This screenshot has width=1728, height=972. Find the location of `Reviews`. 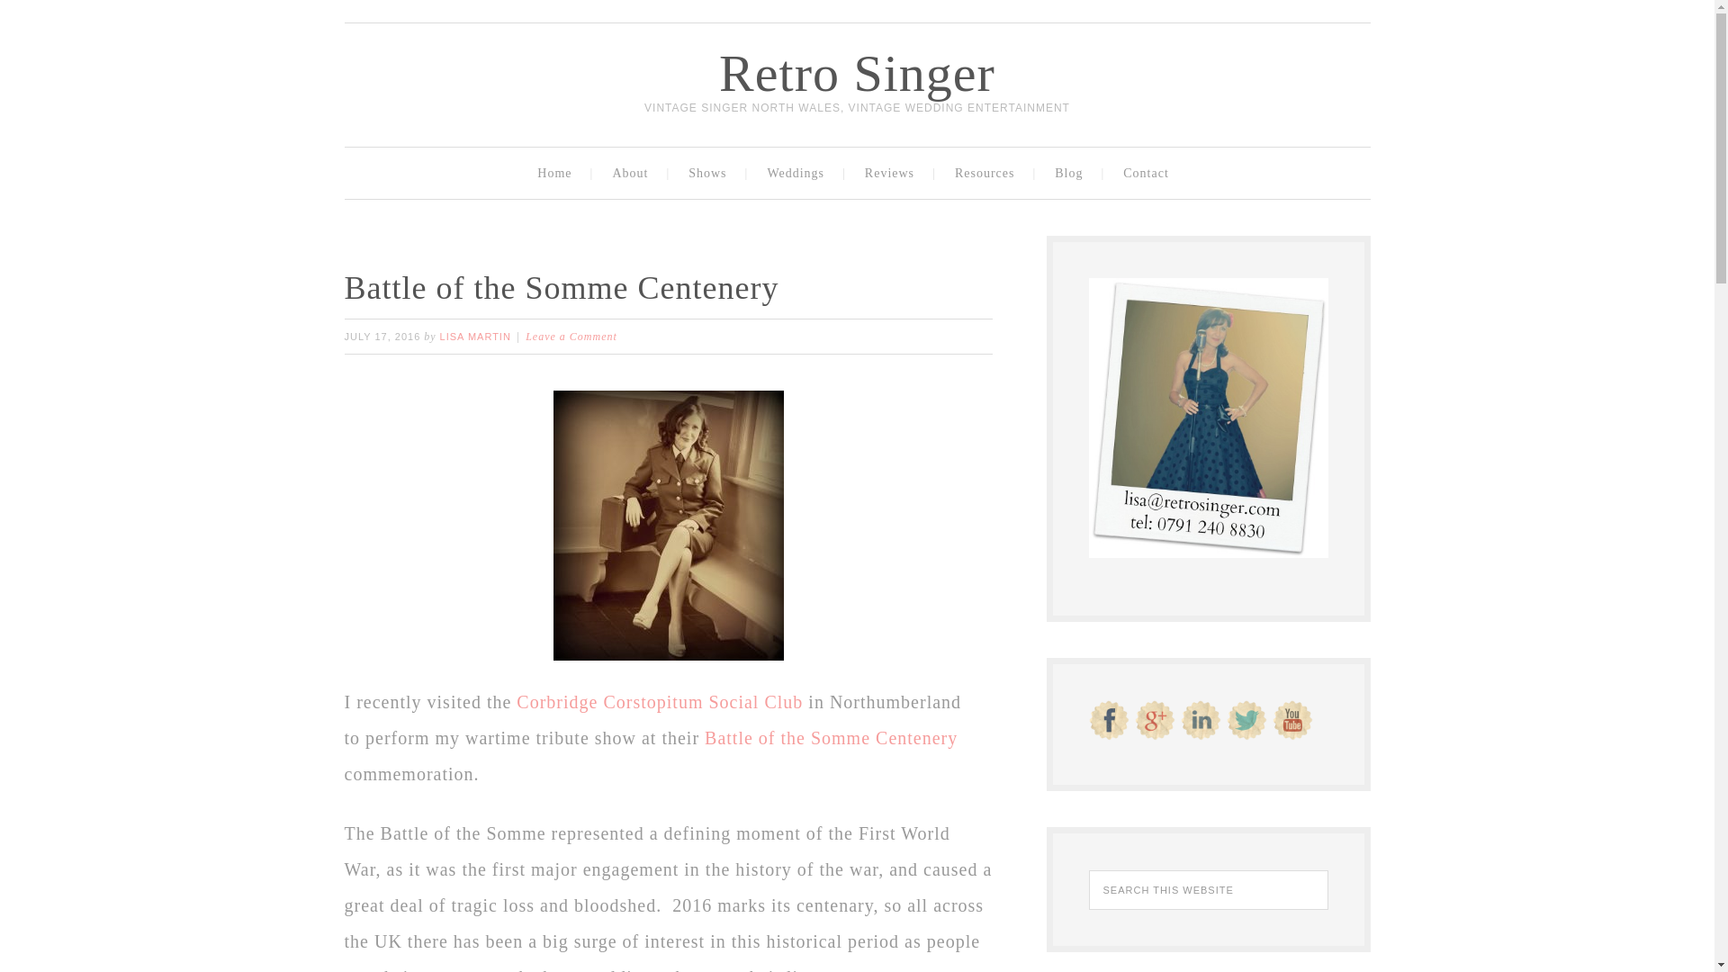

Reviews is located at coordinates (894, 173).